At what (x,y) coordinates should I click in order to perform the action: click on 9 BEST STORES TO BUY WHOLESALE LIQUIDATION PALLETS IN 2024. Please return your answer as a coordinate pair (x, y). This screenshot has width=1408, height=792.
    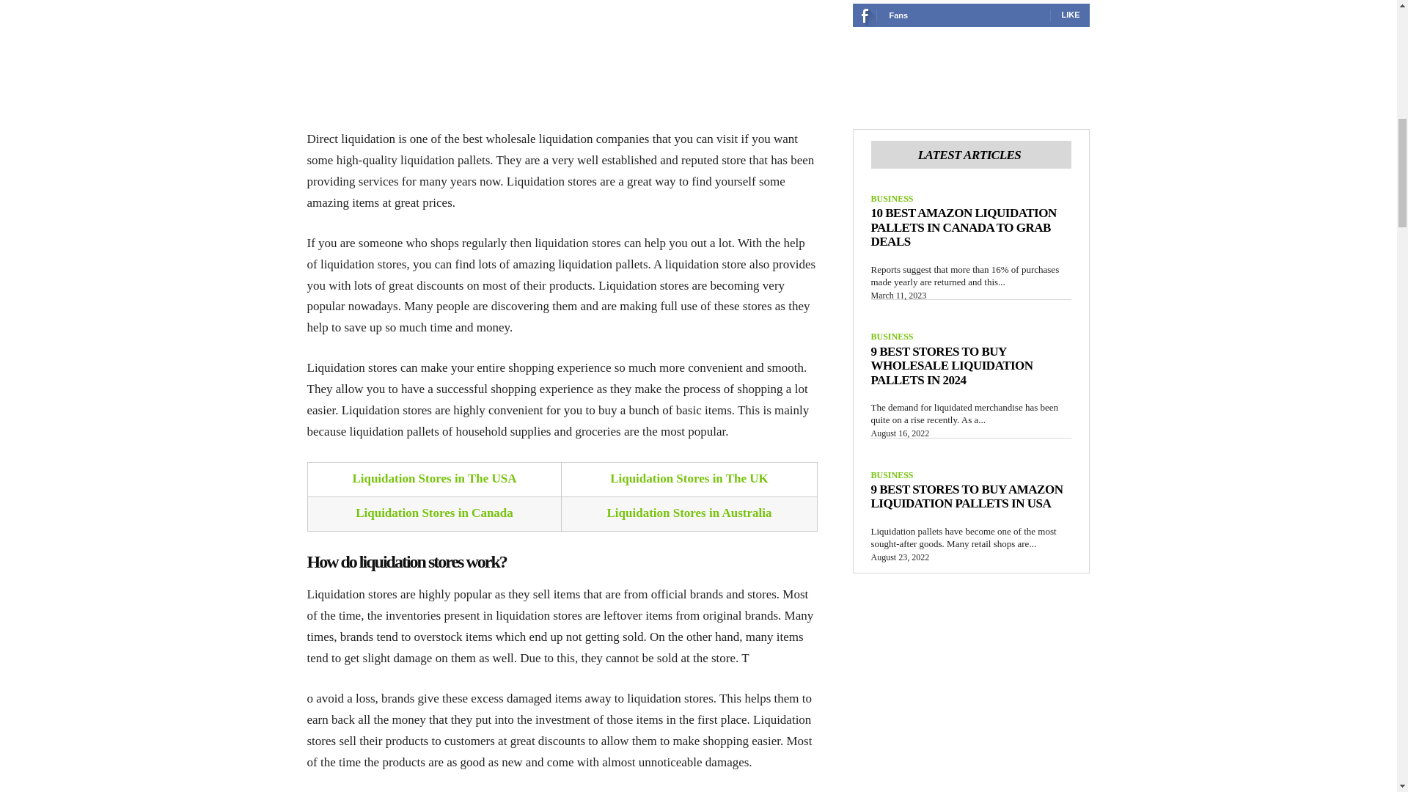
    Looking at the image, I should click on (952, 365).